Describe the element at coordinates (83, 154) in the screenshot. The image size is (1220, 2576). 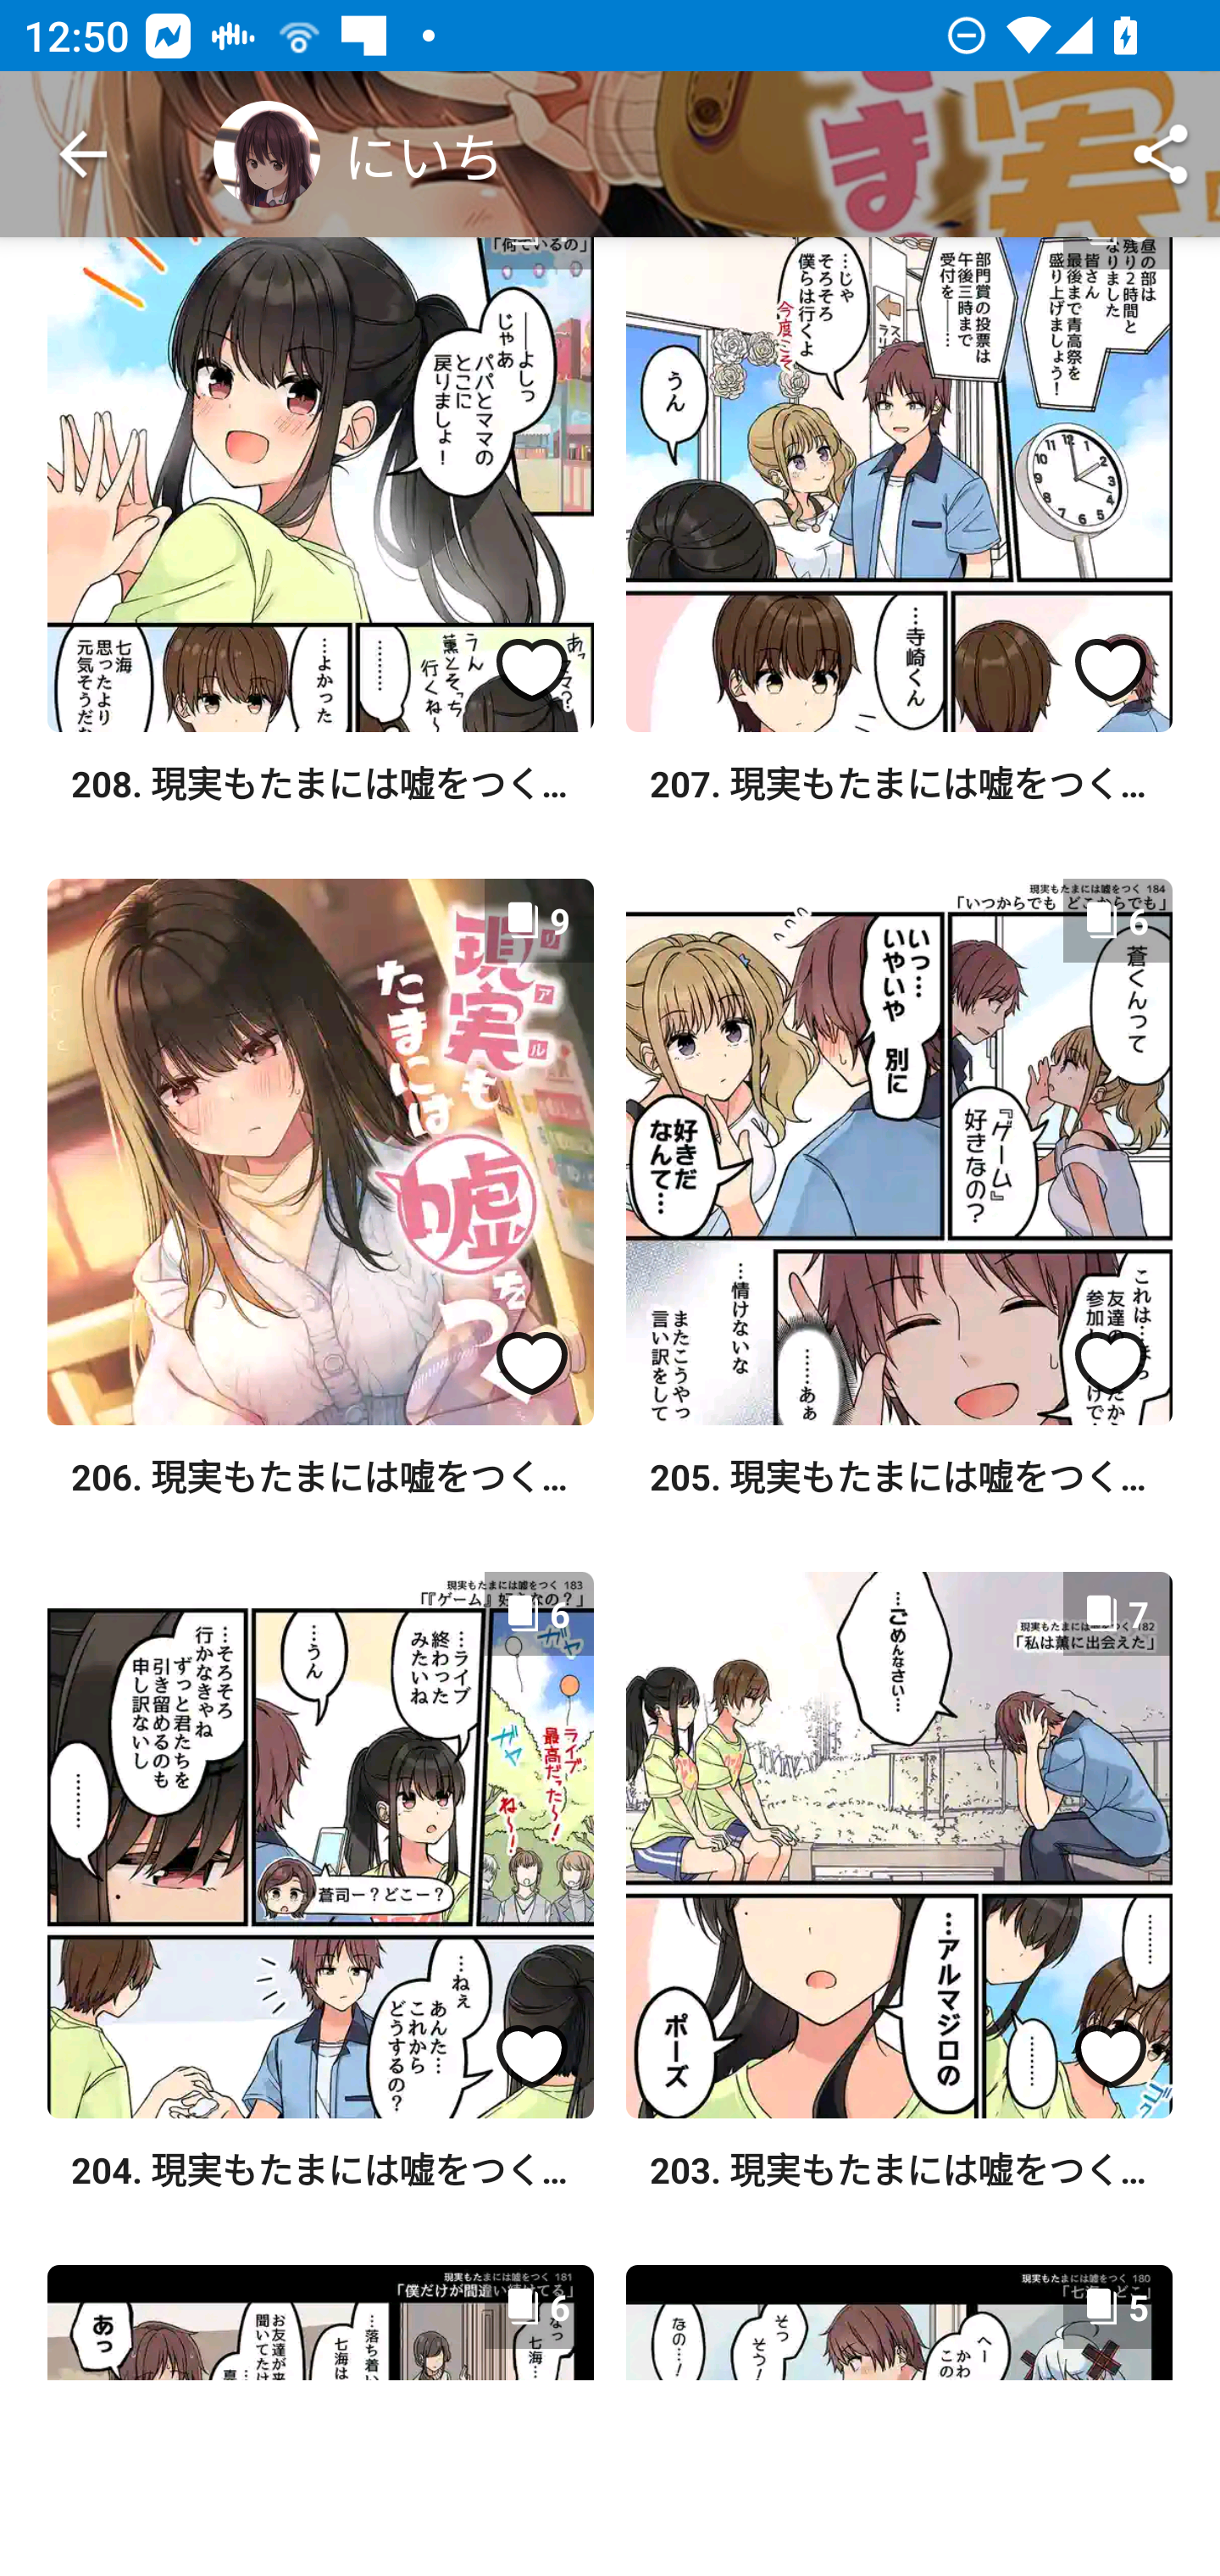
I see `Navigate up` at that location.